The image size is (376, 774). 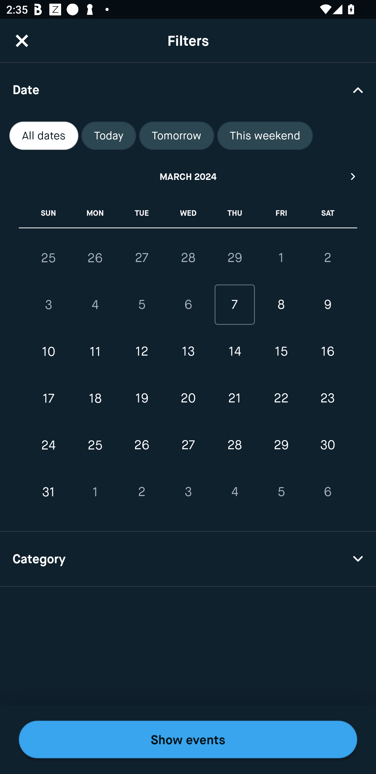 I want to click on 18, so click(x=95, y=398).